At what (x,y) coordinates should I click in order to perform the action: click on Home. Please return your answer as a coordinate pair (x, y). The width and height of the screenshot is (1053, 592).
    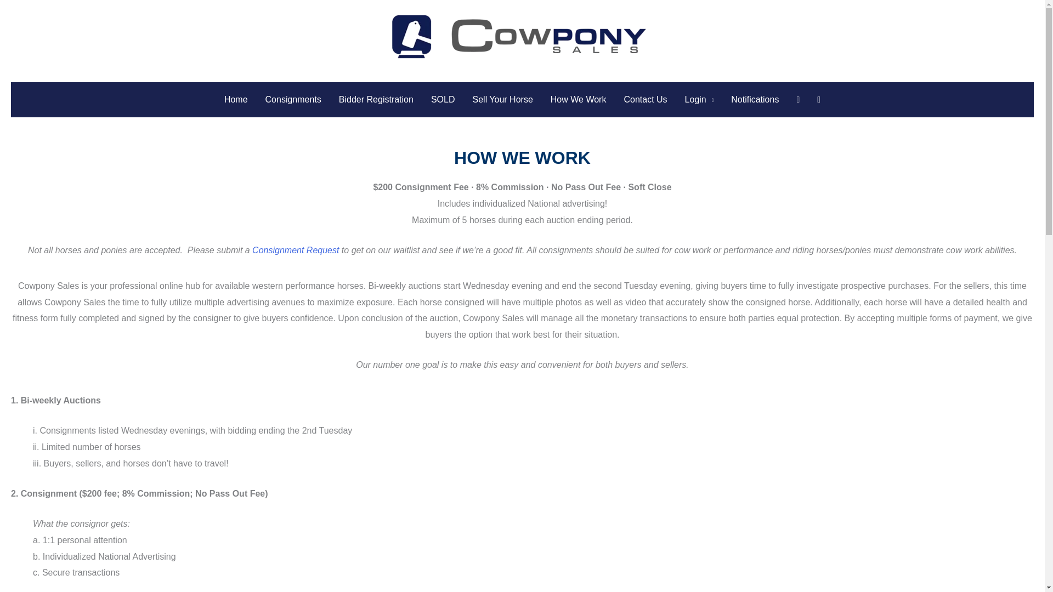
    Looking at the image, I should click on (236, 100).